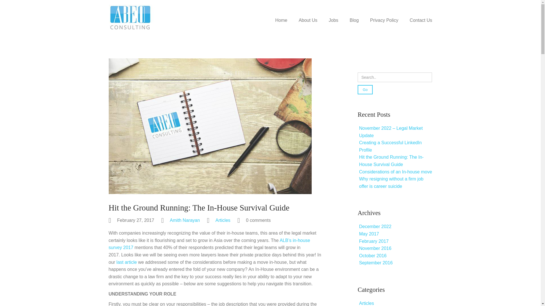 This screenshot has width=545, height=306. I want to click on Creating a Successful LinkedIn Profile, so click(391, 146).